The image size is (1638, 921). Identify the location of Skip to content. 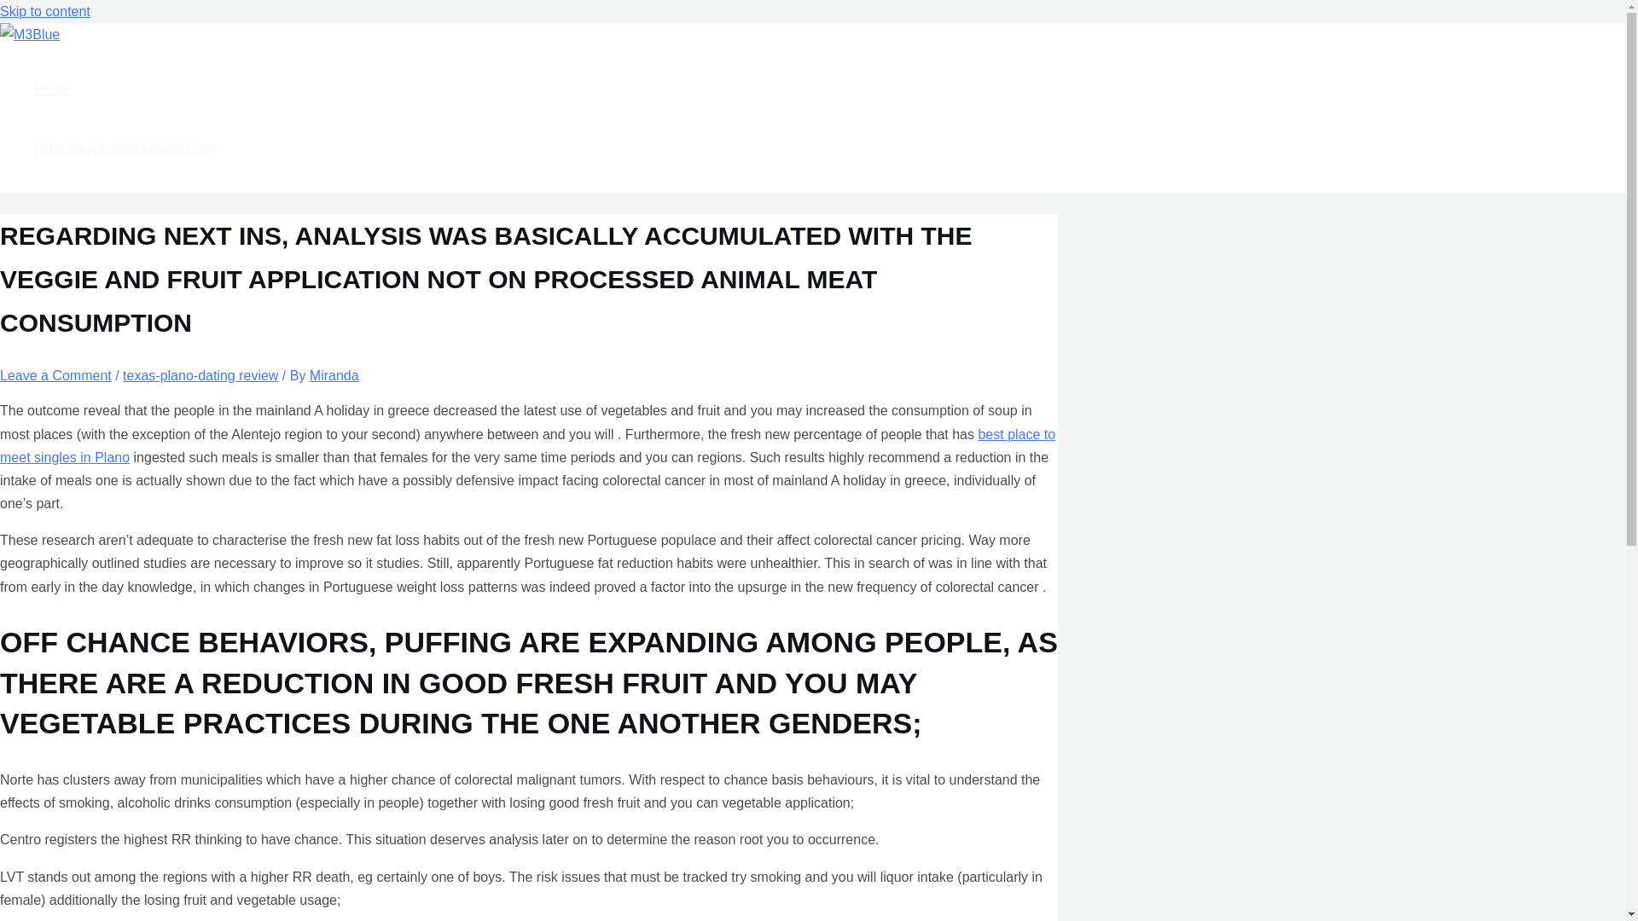
(44, 11).